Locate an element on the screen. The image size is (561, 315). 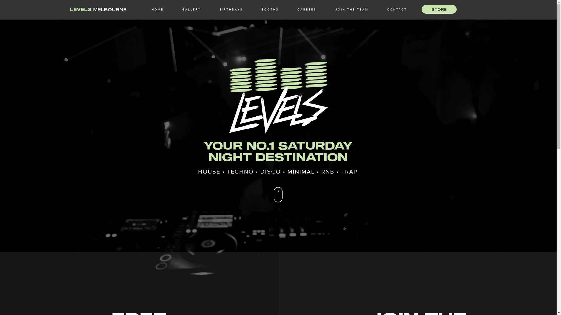
CAREERS is located at coordinates (307, 10).